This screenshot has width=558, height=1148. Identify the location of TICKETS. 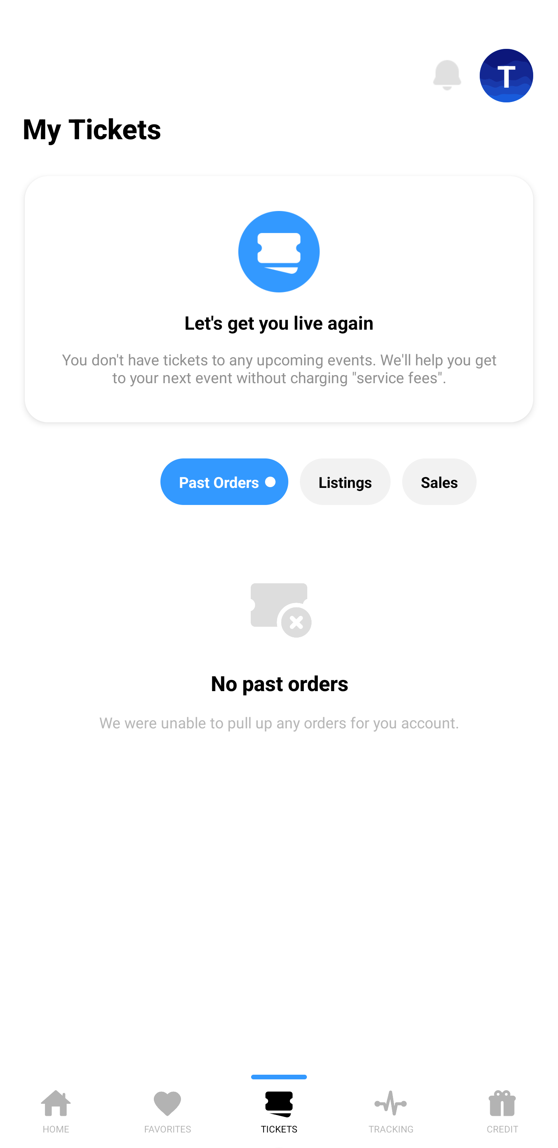
(279, 1109).